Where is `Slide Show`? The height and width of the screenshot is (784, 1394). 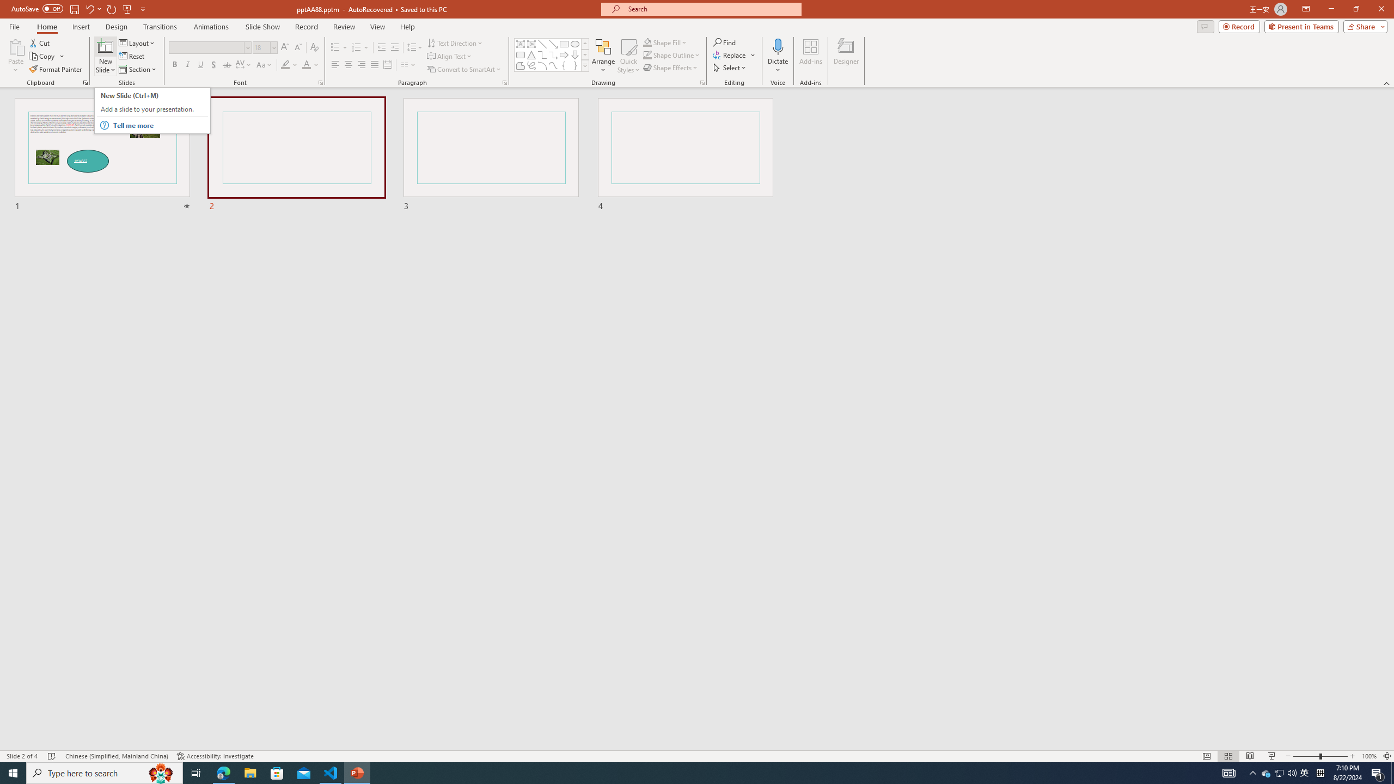 Slide Show is located at coordinates (262, 27).